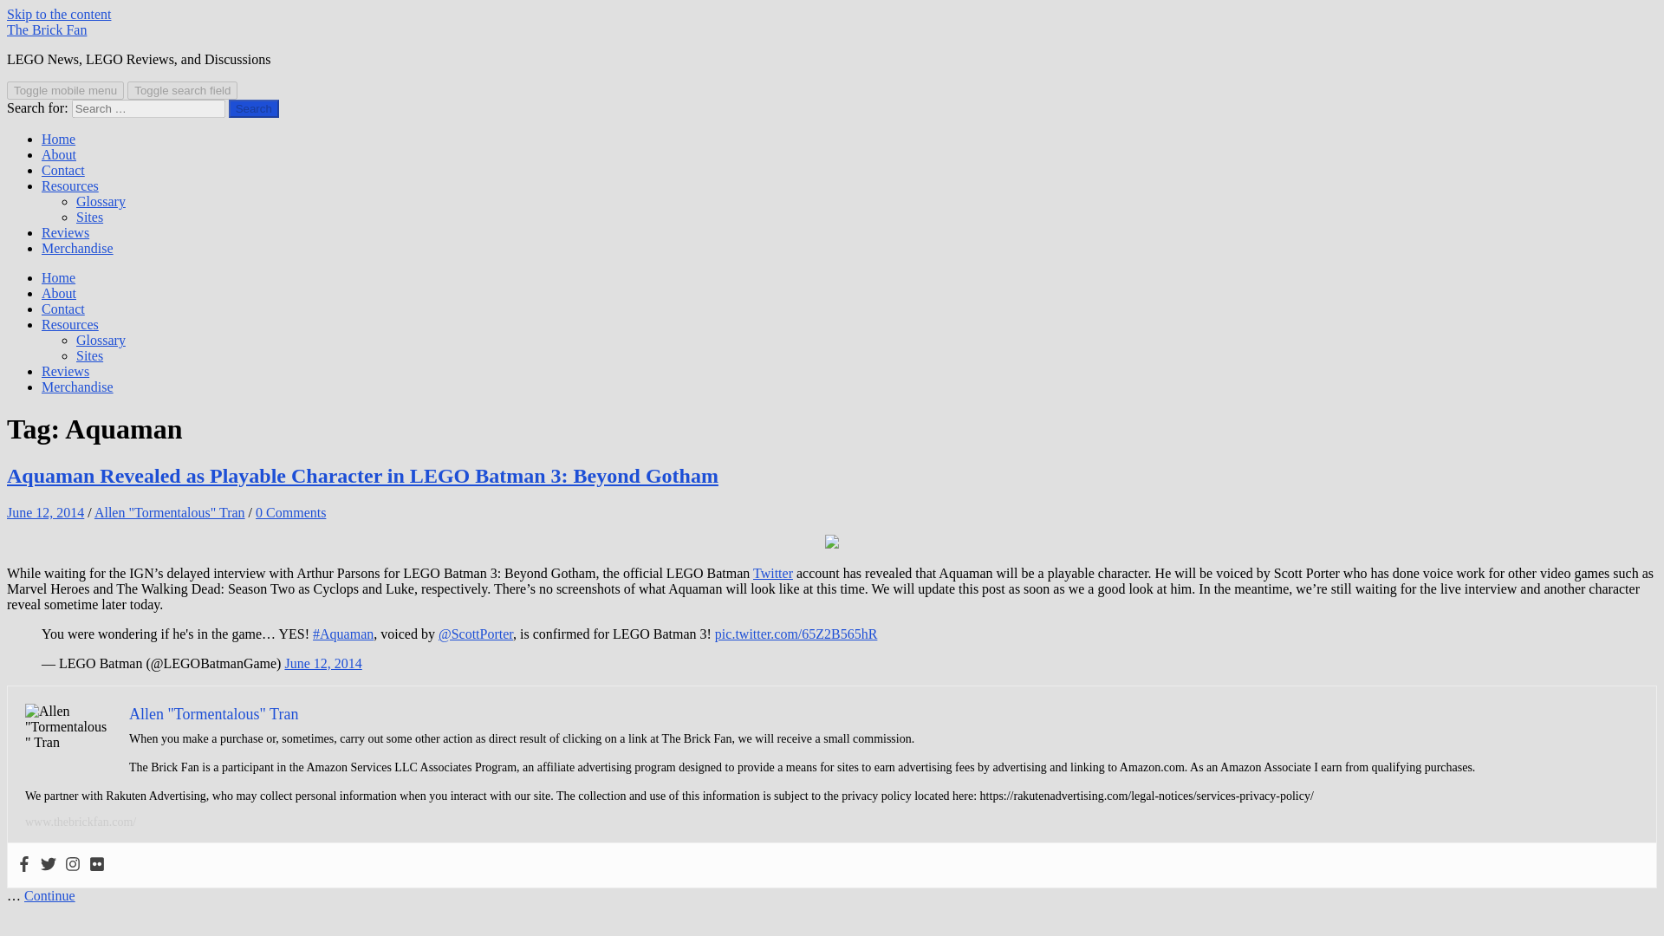  I want to click on The Brick Fan, so click(46, 29).